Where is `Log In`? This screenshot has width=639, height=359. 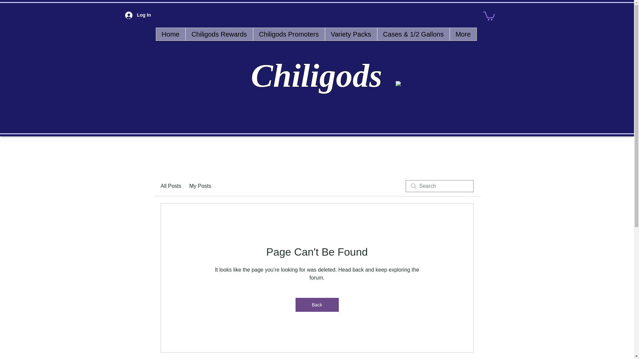
Log In is located at coordinates (128, 15).